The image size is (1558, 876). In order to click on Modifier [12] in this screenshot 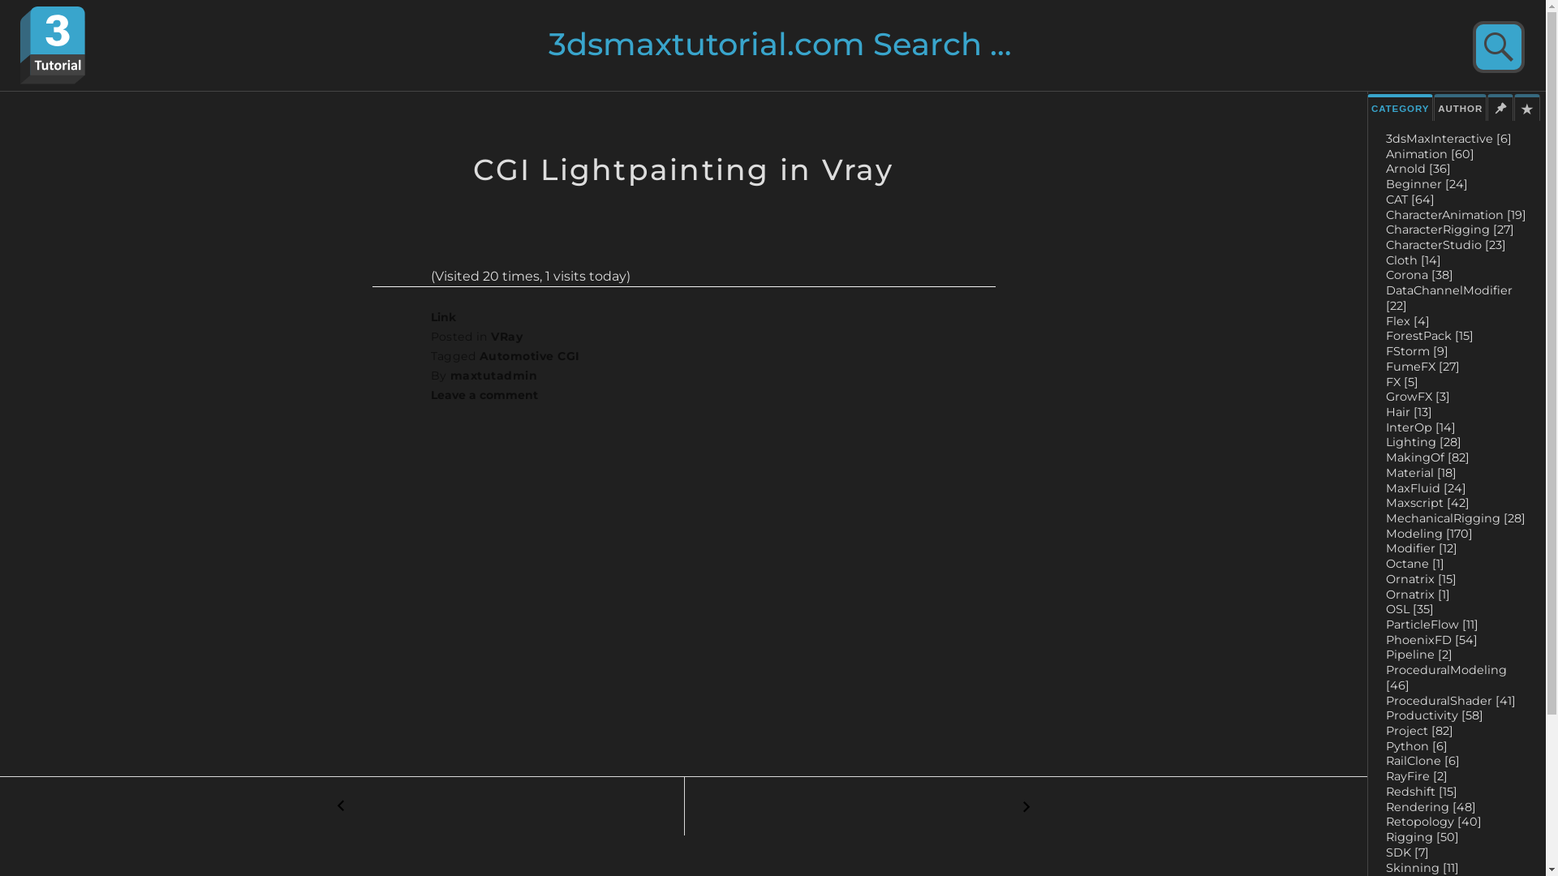, I will do `click(1422, 548)`.